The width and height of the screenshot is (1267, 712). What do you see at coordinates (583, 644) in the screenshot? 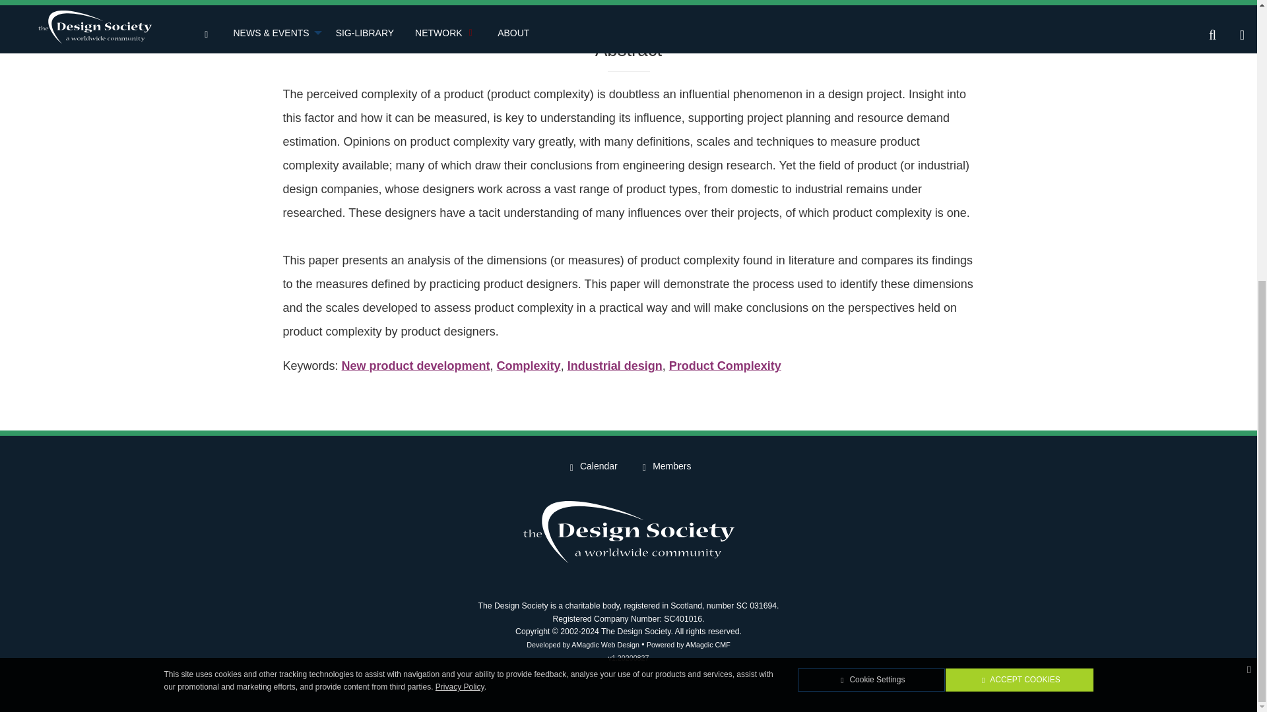
I see `Developed by AMagdic Web Design` at bounding box center [583, 644].